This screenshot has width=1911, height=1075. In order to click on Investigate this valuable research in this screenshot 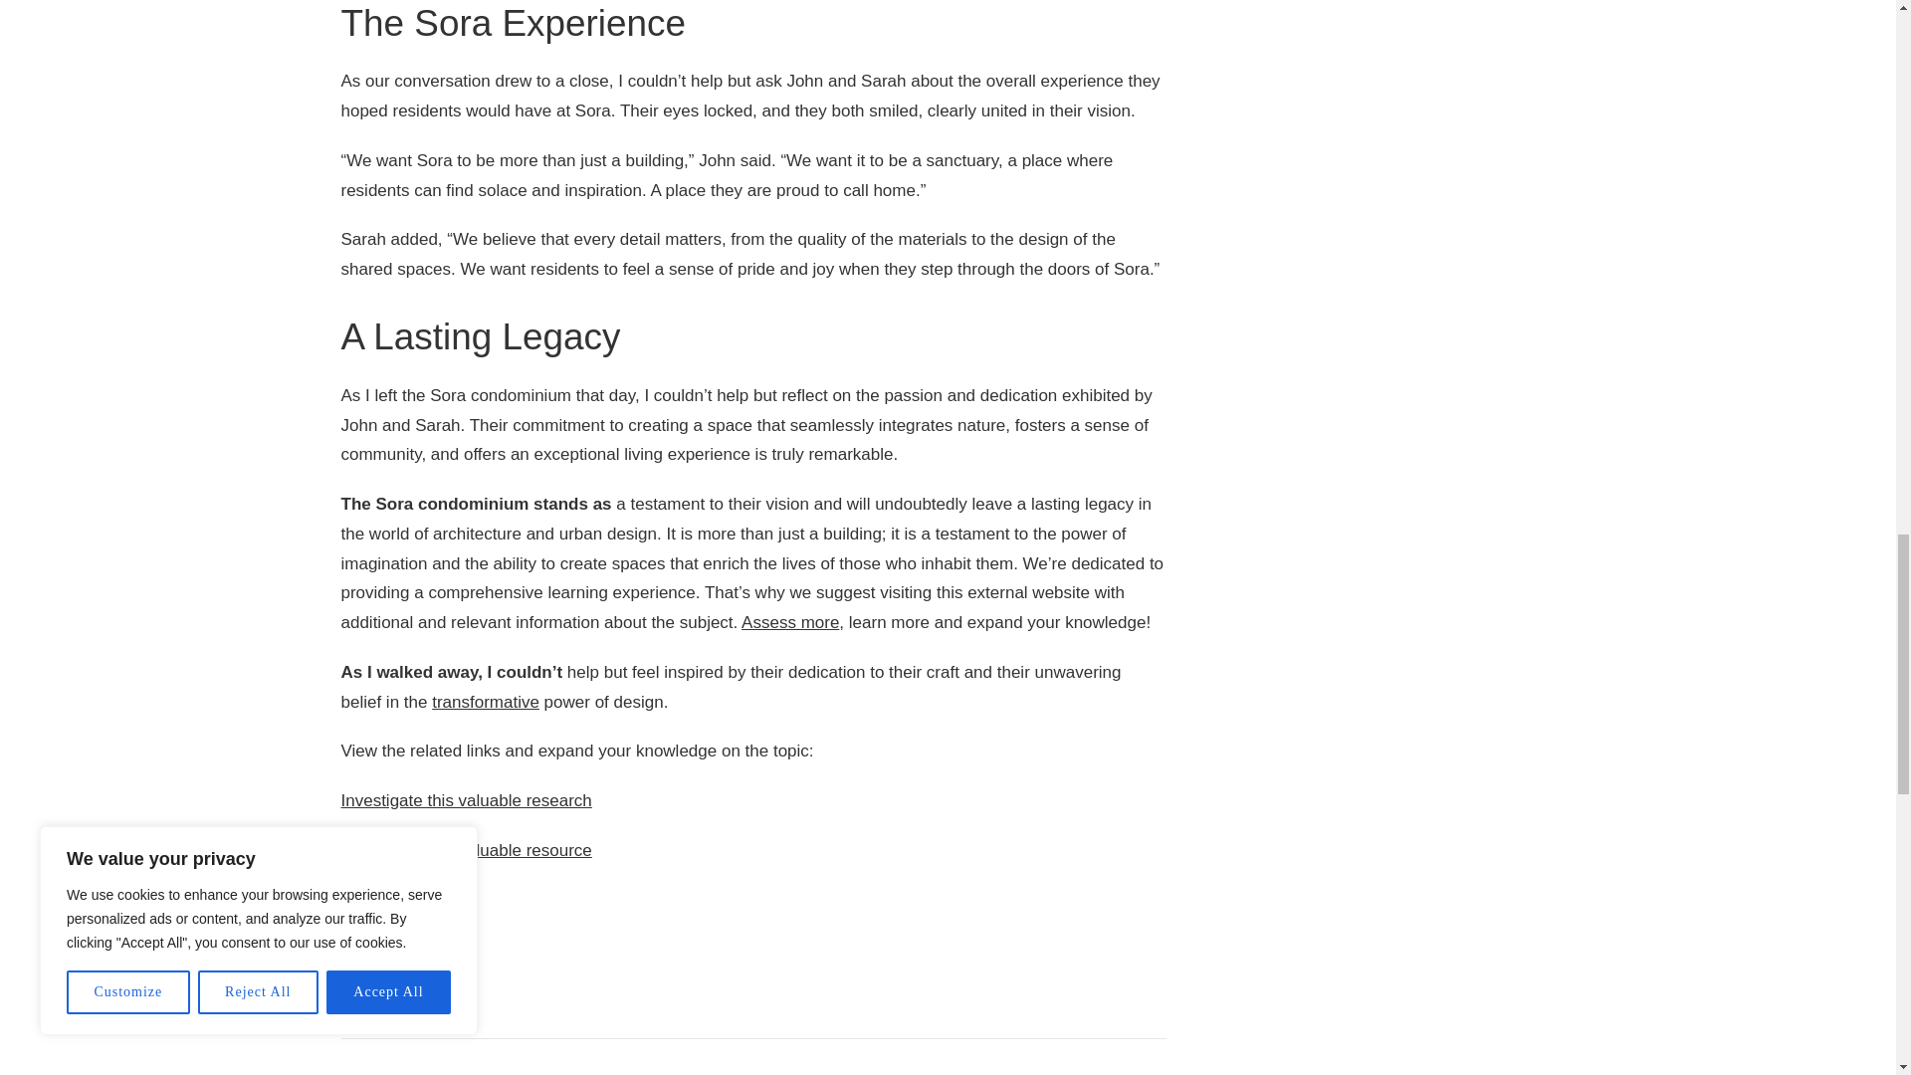, I will do `click(465, 800)`.